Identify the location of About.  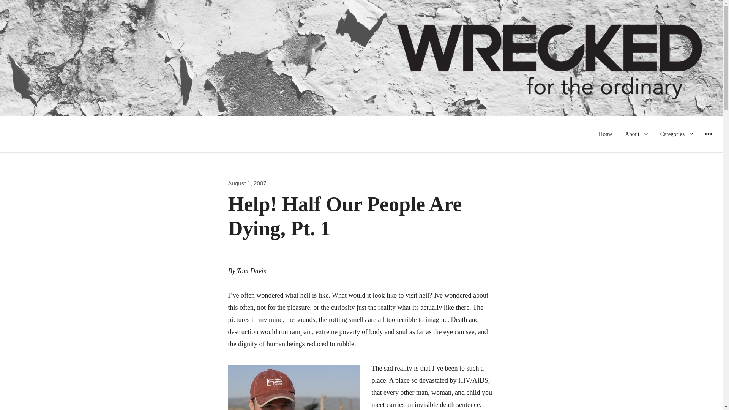
(636, 134).